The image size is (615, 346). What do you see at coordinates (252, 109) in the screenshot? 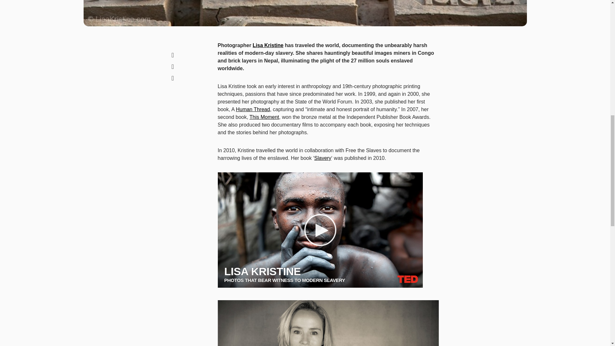
I see `Human Thread` at bounding box center [252, 109].